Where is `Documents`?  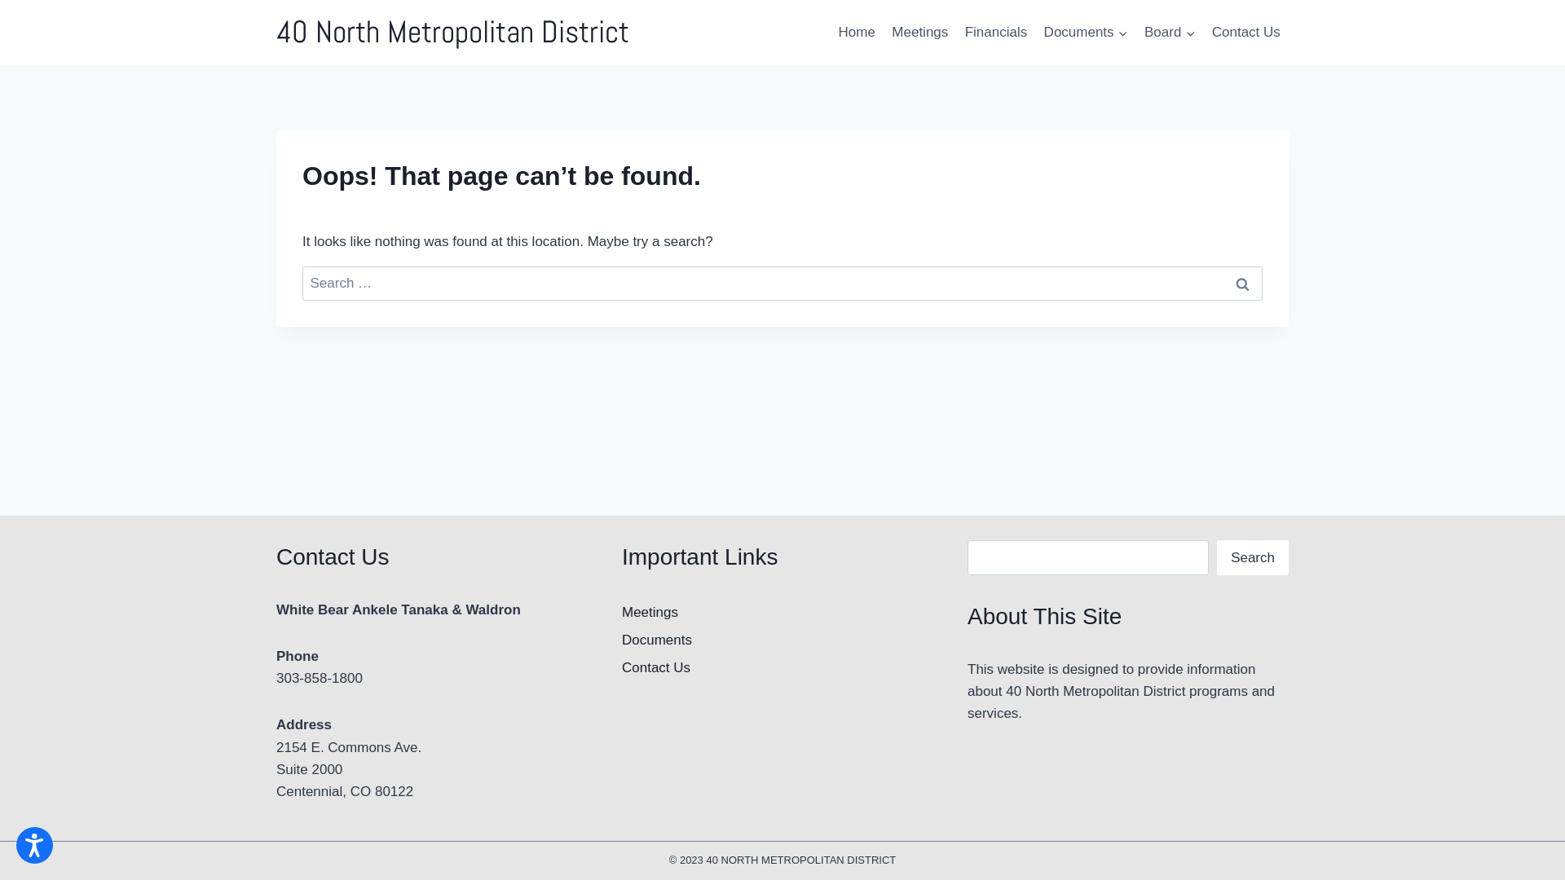
Documents is located at coordinates (1086, 33).